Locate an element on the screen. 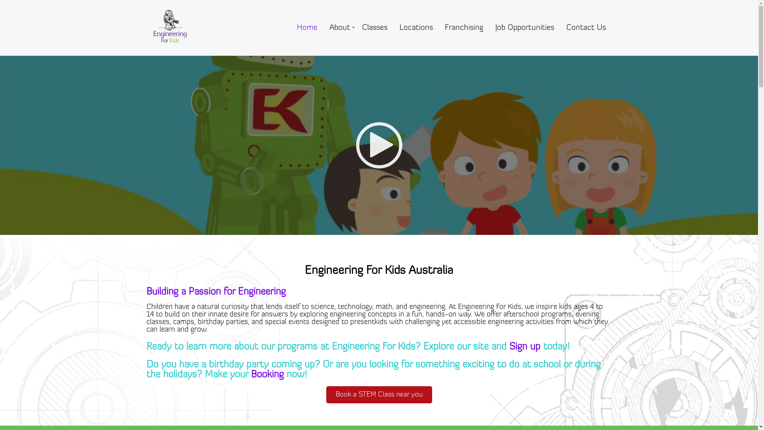  Home is located at coordinates (307, 28).